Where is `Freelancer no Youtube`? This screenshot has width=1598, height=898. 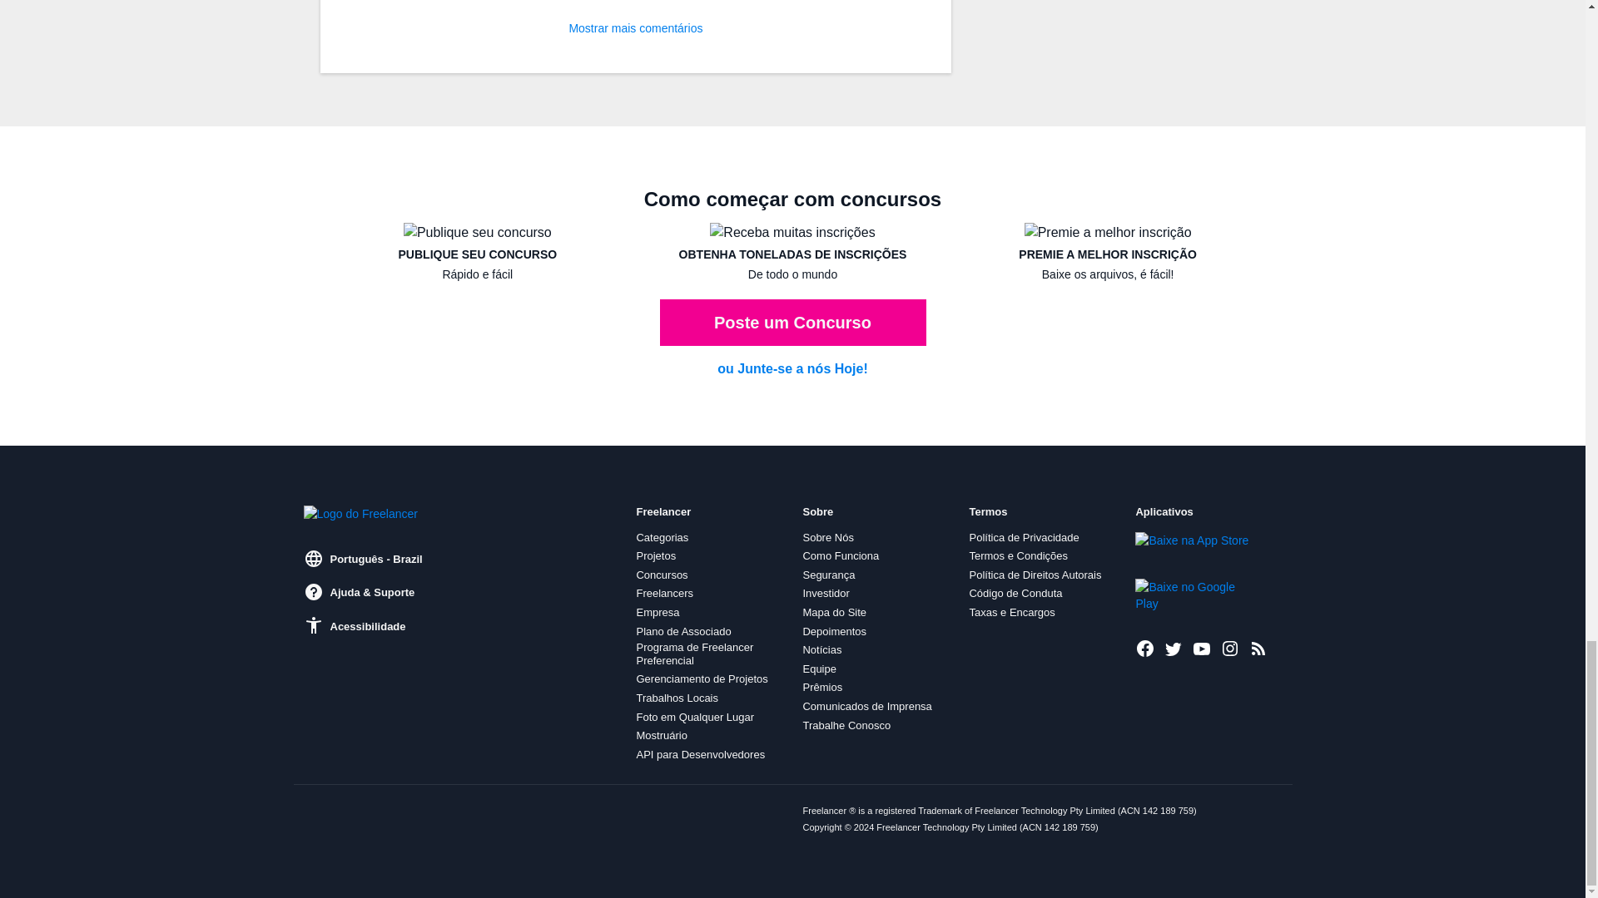 Freelancer no Youtube is located at coordinates (1202, 648).